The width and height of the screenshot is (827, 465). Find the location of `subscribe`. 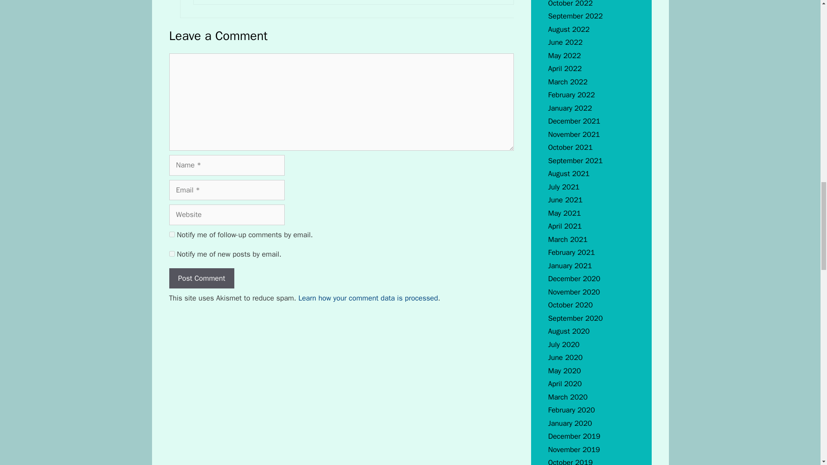

subscribe is located at coordinates (171, 254).